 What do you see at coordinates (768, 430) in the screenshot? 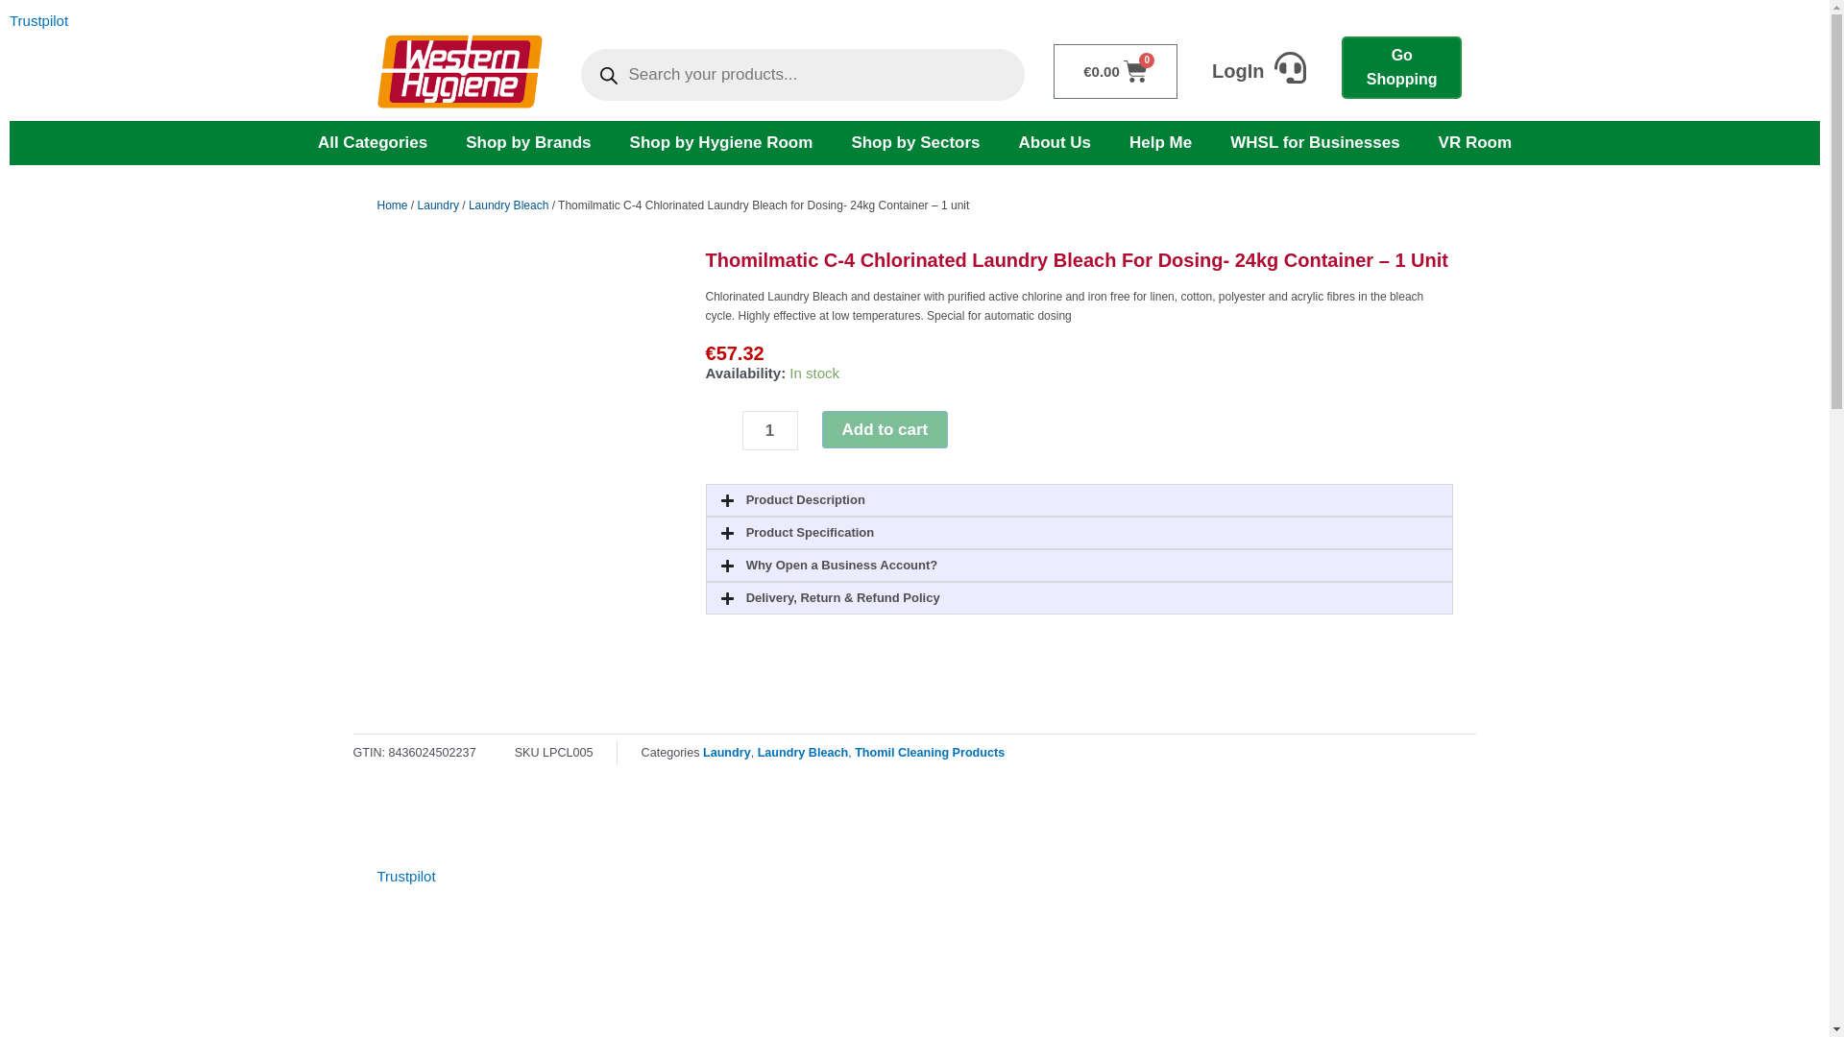
I see `Qty` at bounding box center [768, 430].